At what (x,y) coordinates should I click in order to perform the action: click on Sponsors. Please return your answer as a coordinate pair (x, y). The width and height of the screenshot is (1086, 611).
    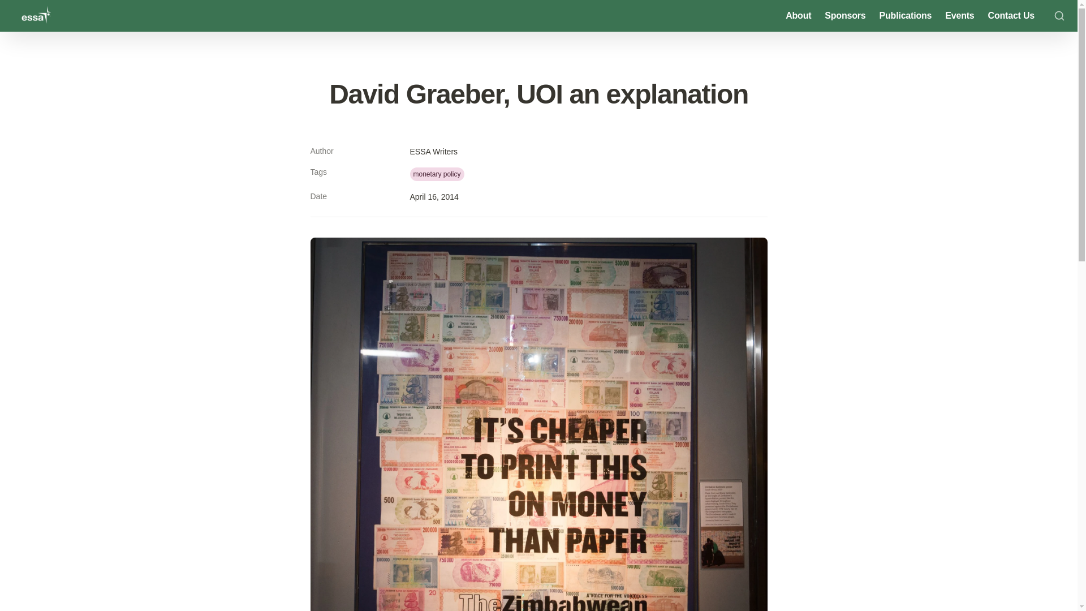
    Looking at the image, I should click on (844, 16).